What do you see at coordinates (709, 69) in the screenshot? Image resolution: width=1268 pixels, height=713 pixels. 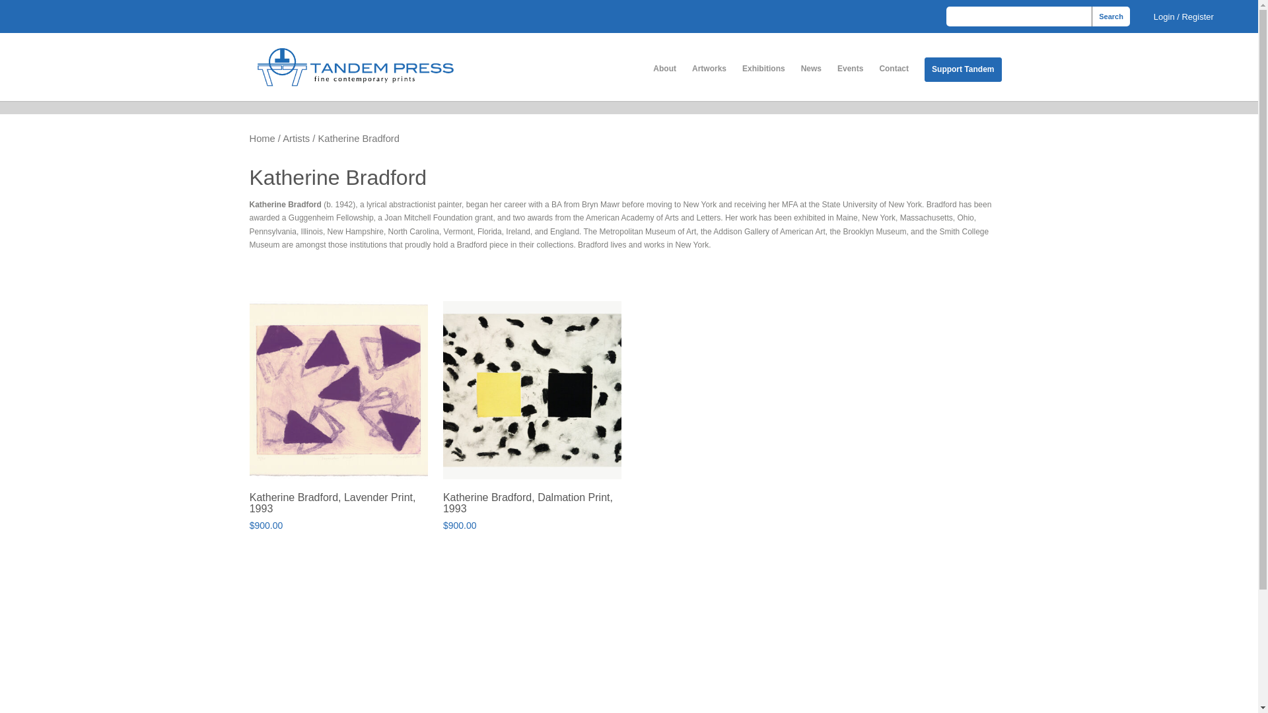 I see `Artworks` at bounding box center [709, 69].